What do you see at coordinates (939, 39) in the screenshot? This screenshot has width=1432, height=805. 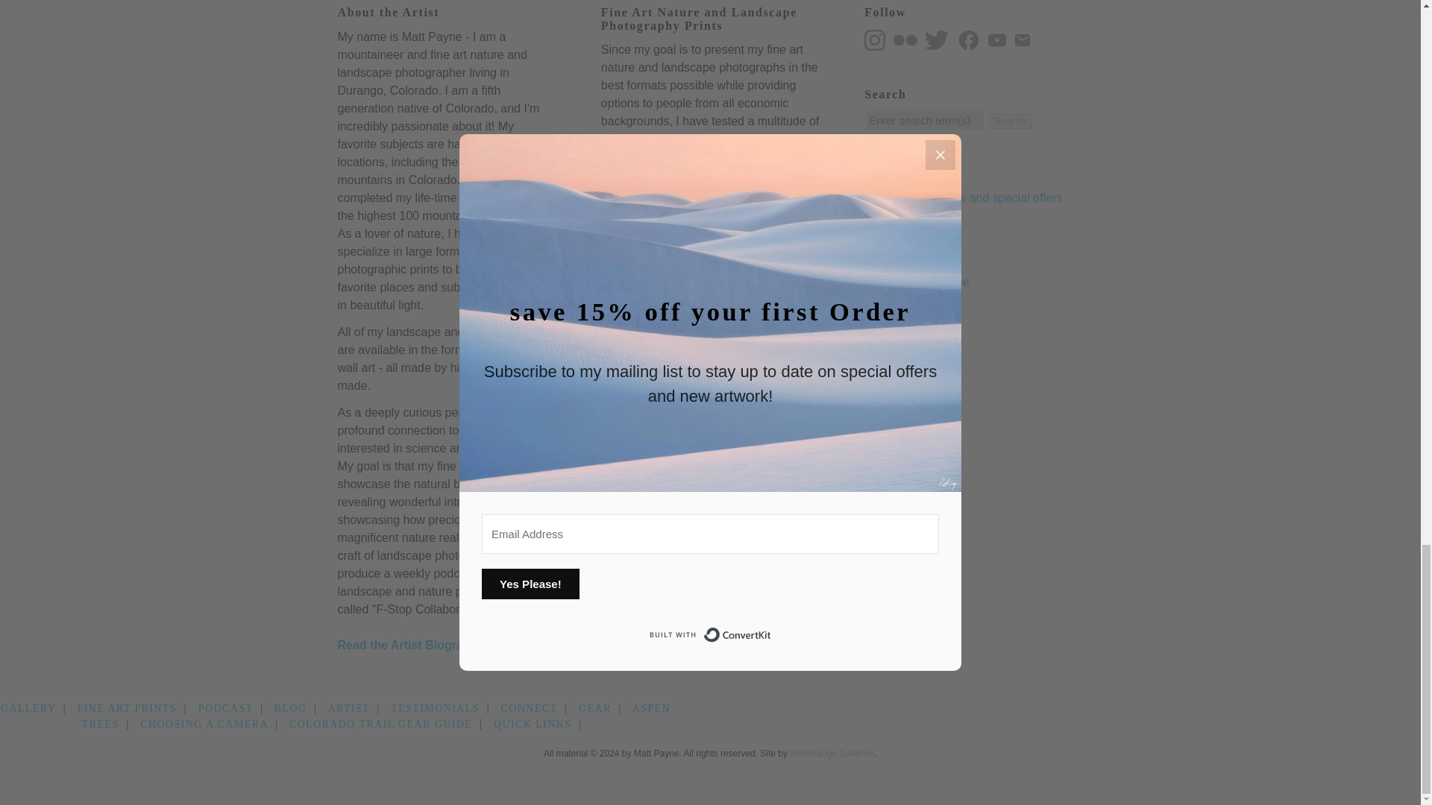 I see `Follow on Twitter` at bounding box center [939, 39].